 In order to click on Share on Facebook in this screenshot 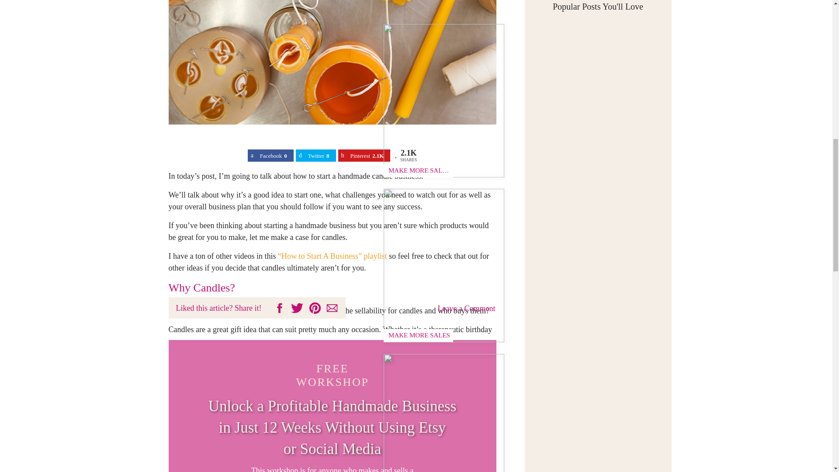, I will do `click(270, 156)`.